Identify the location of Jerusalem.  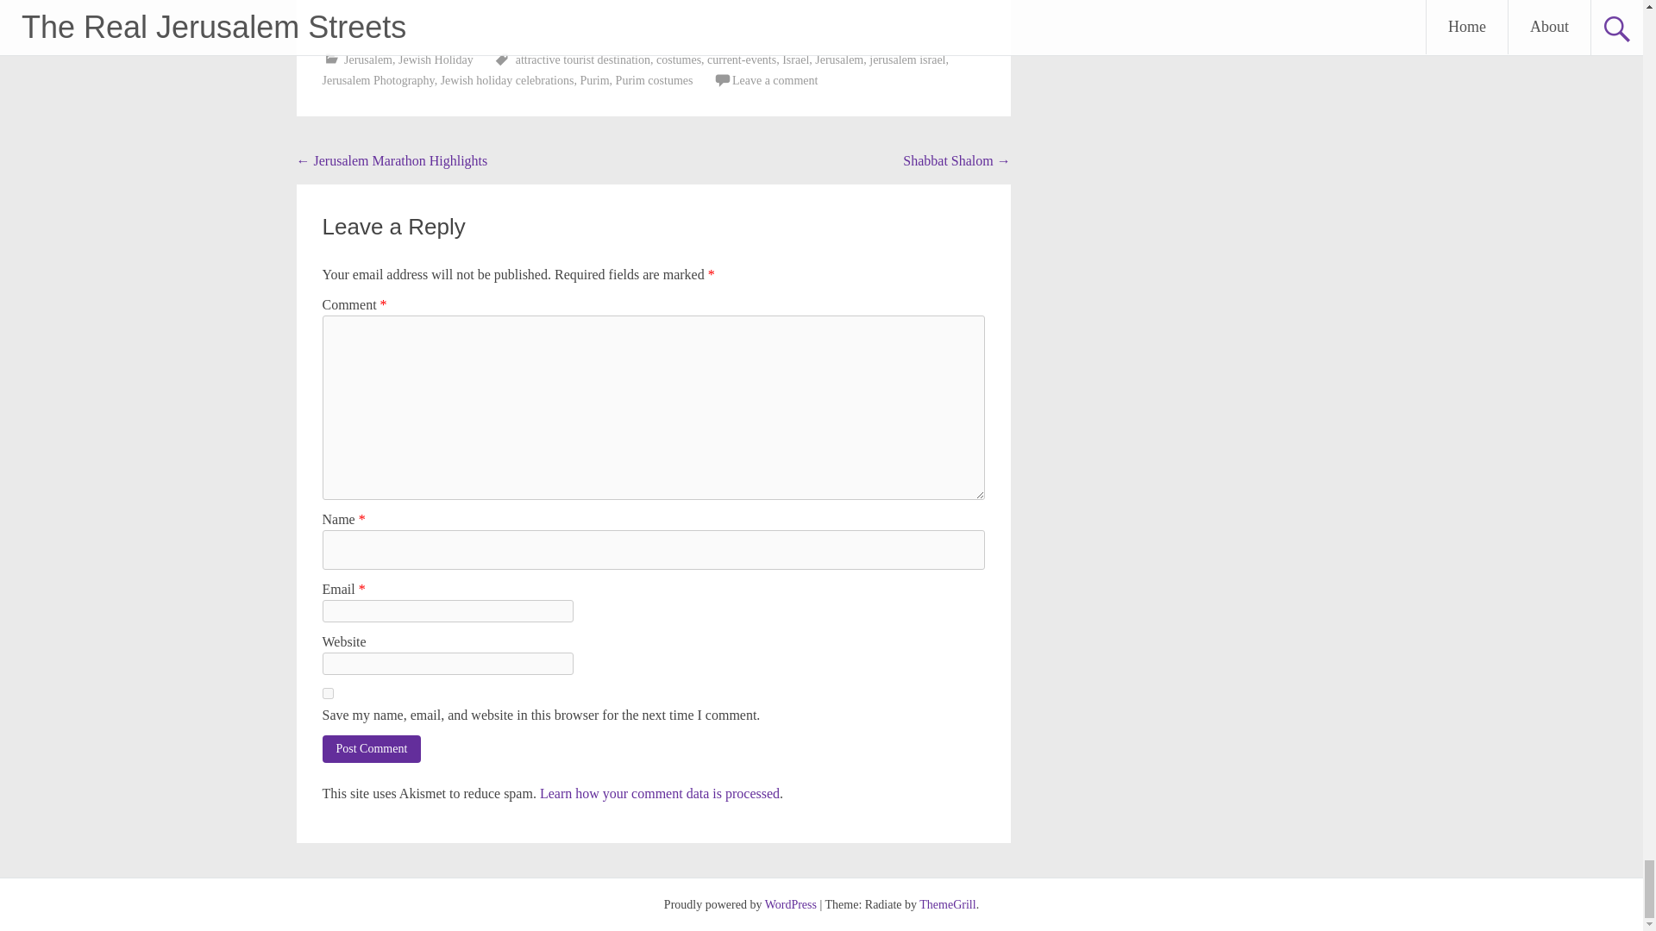
(368, 59).